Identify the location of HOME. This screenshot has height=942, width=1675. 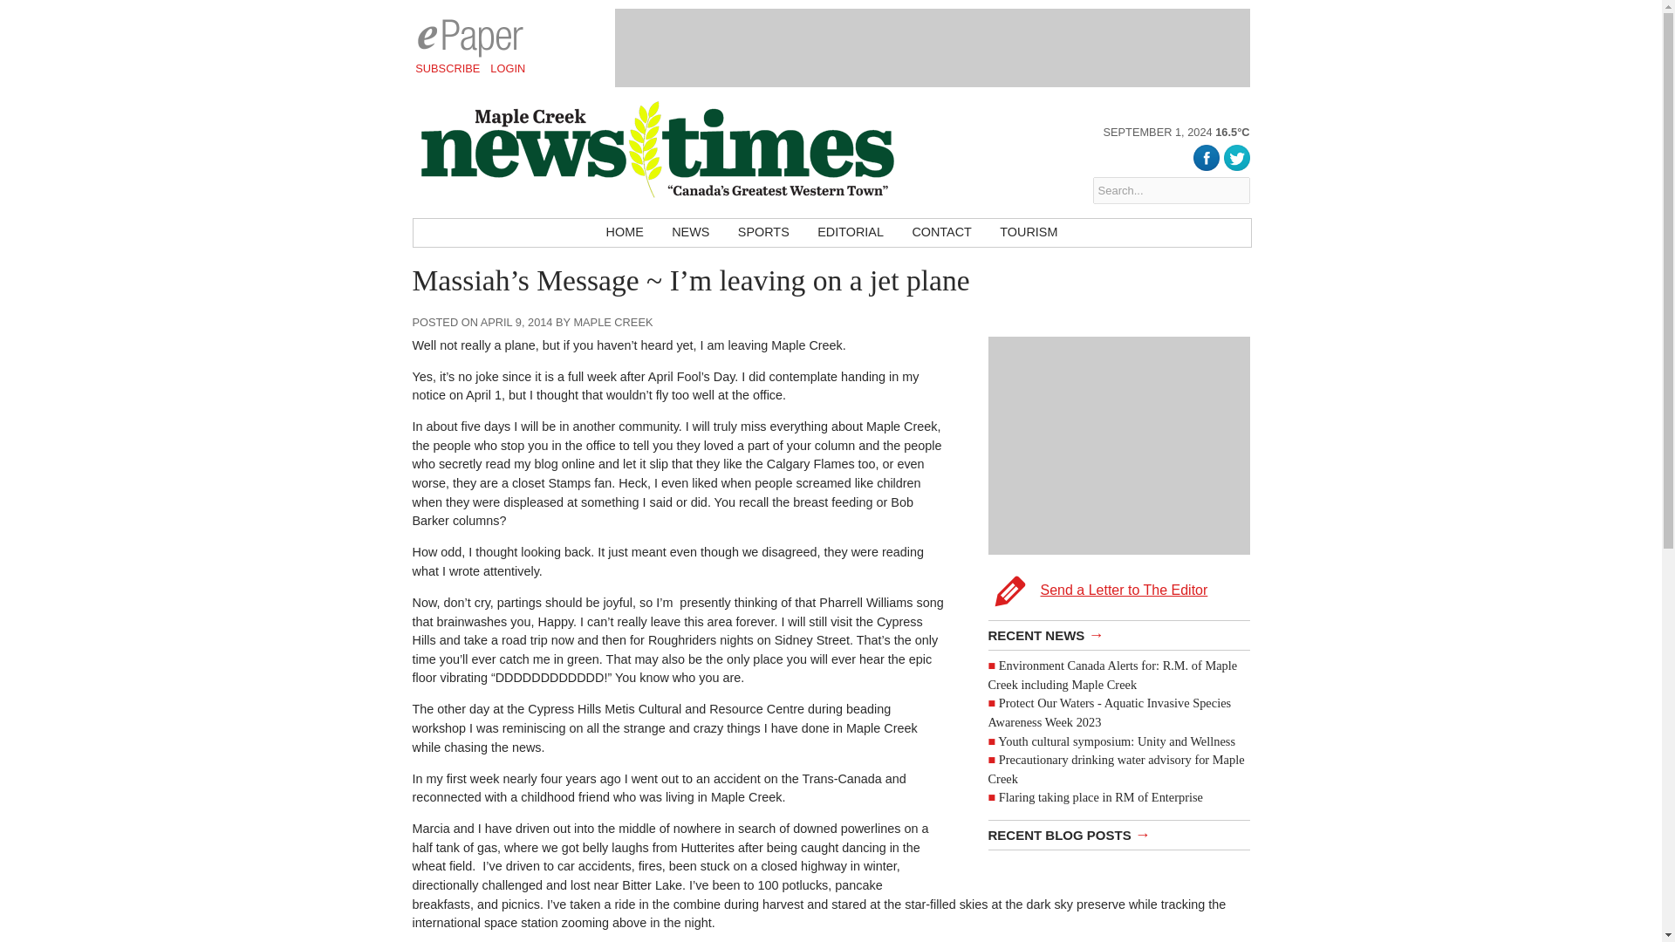
(625, 232).